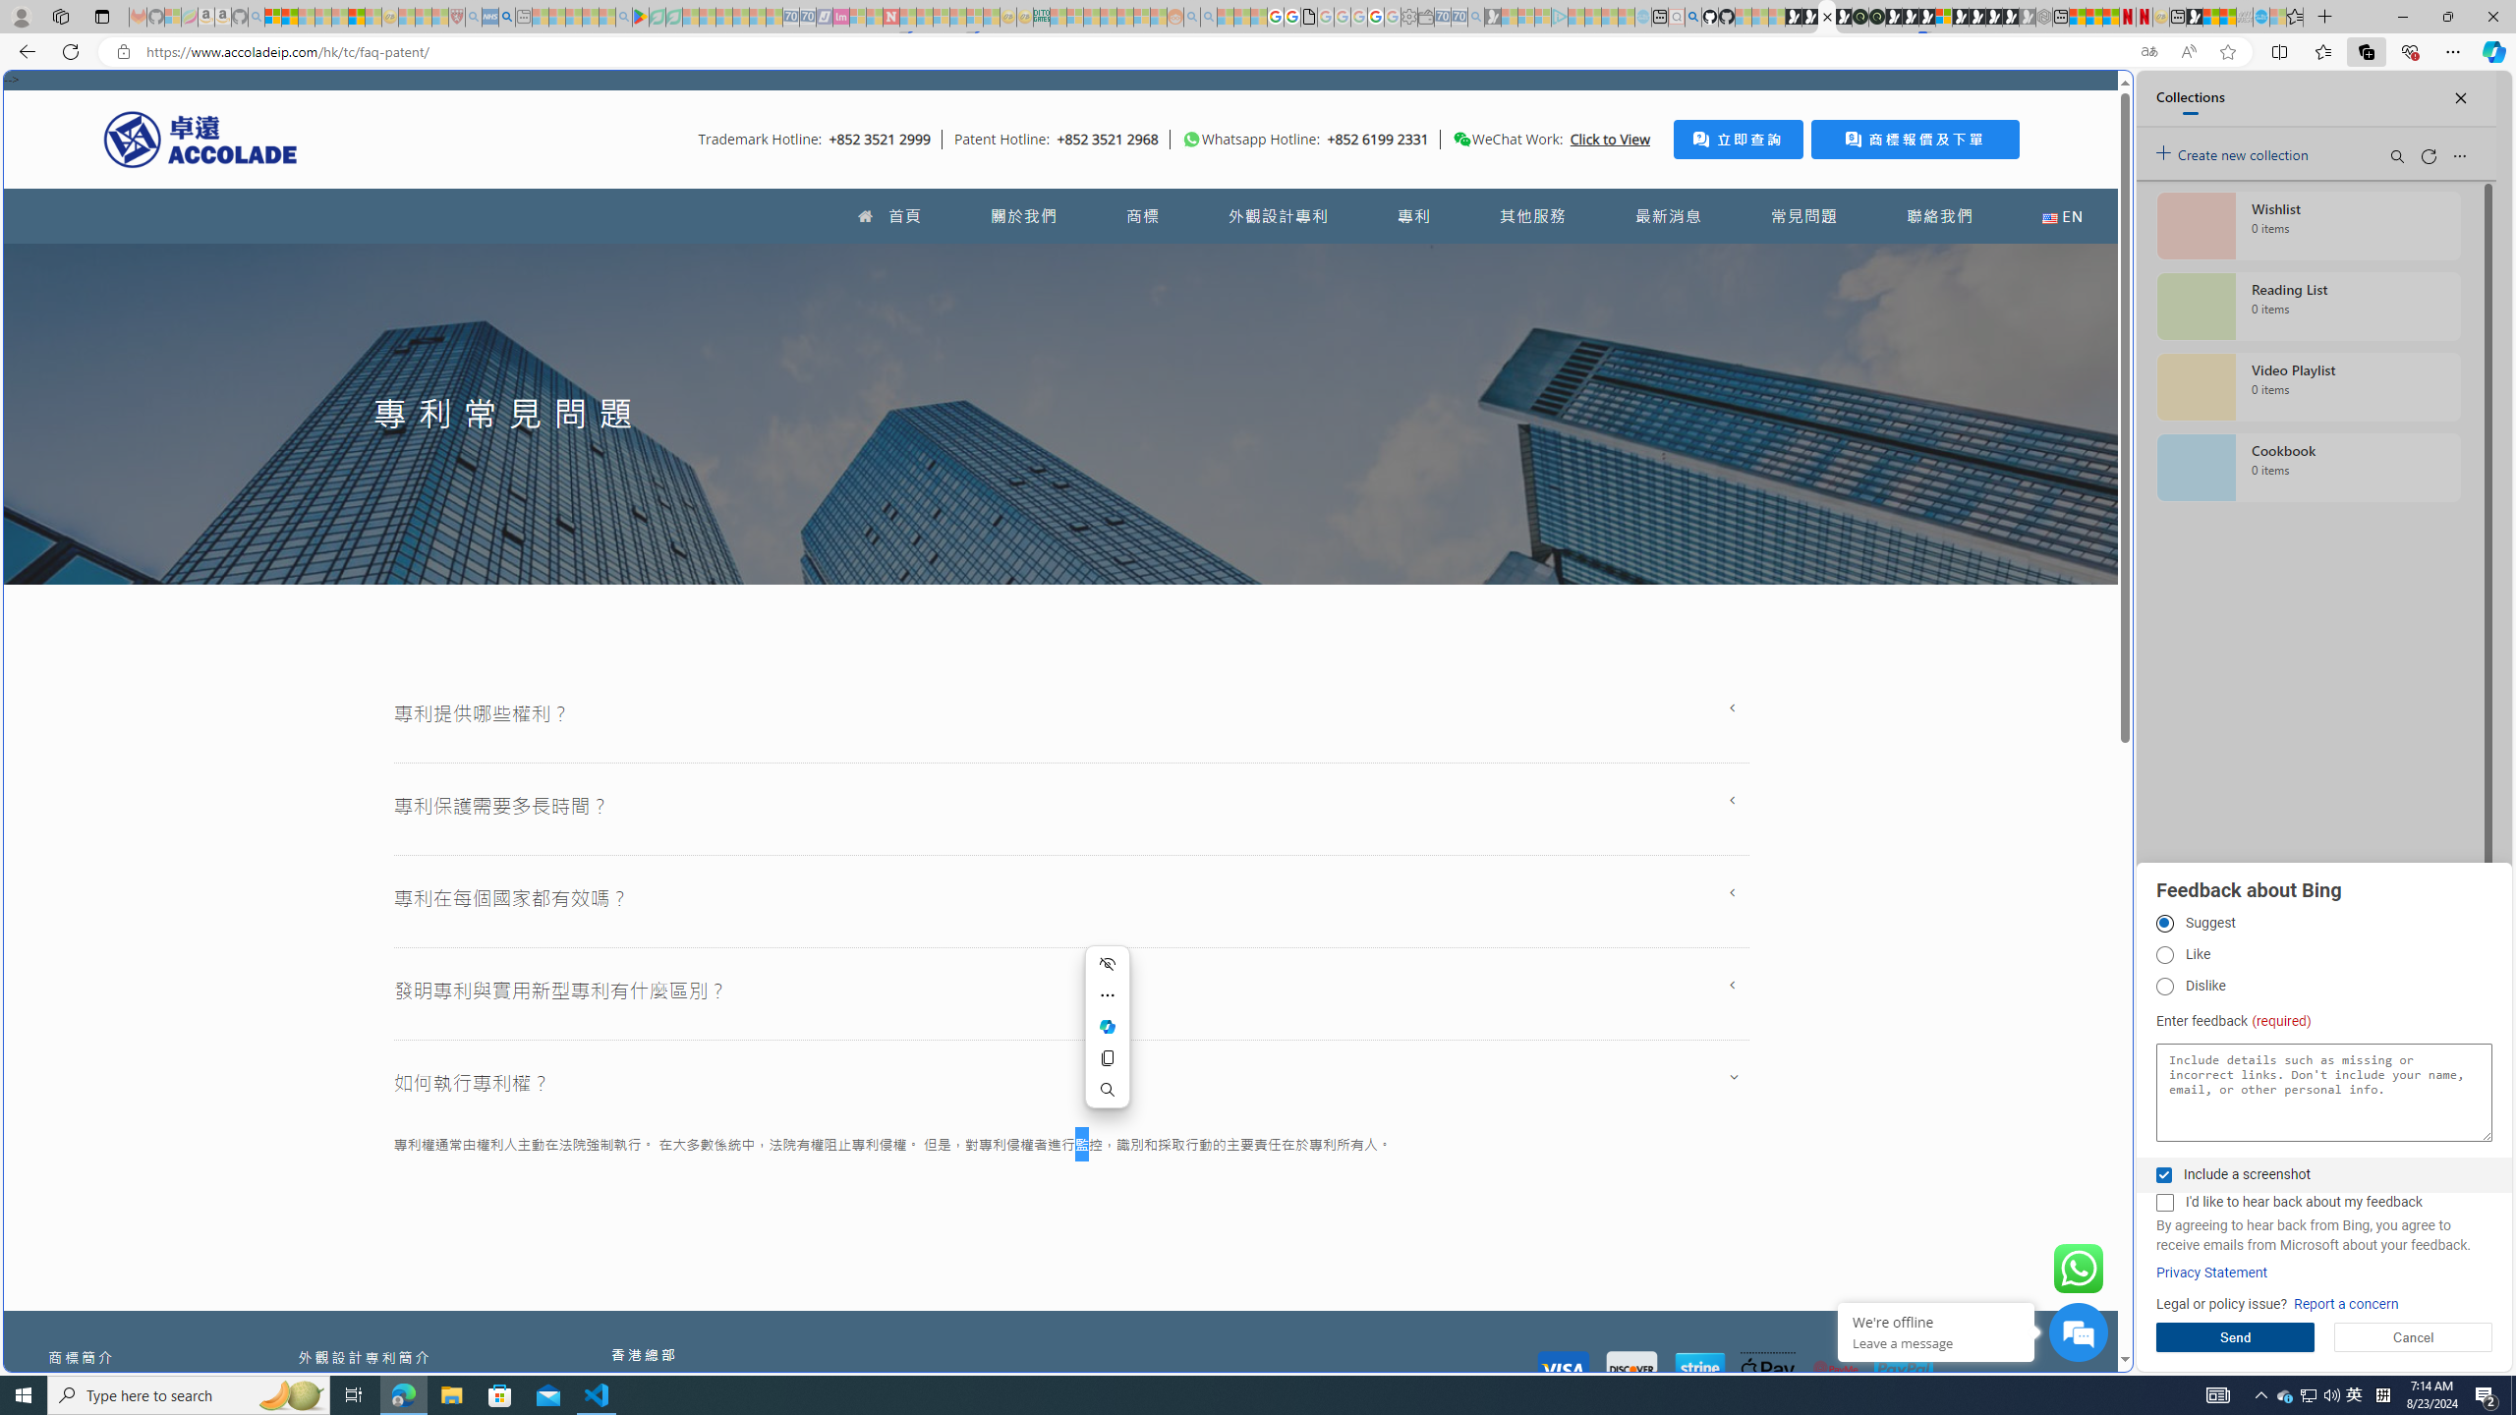  Describe the element at coordinates (406, 17) in the screenshot. I see `Recipes - MSN - Sleeping` at that location.